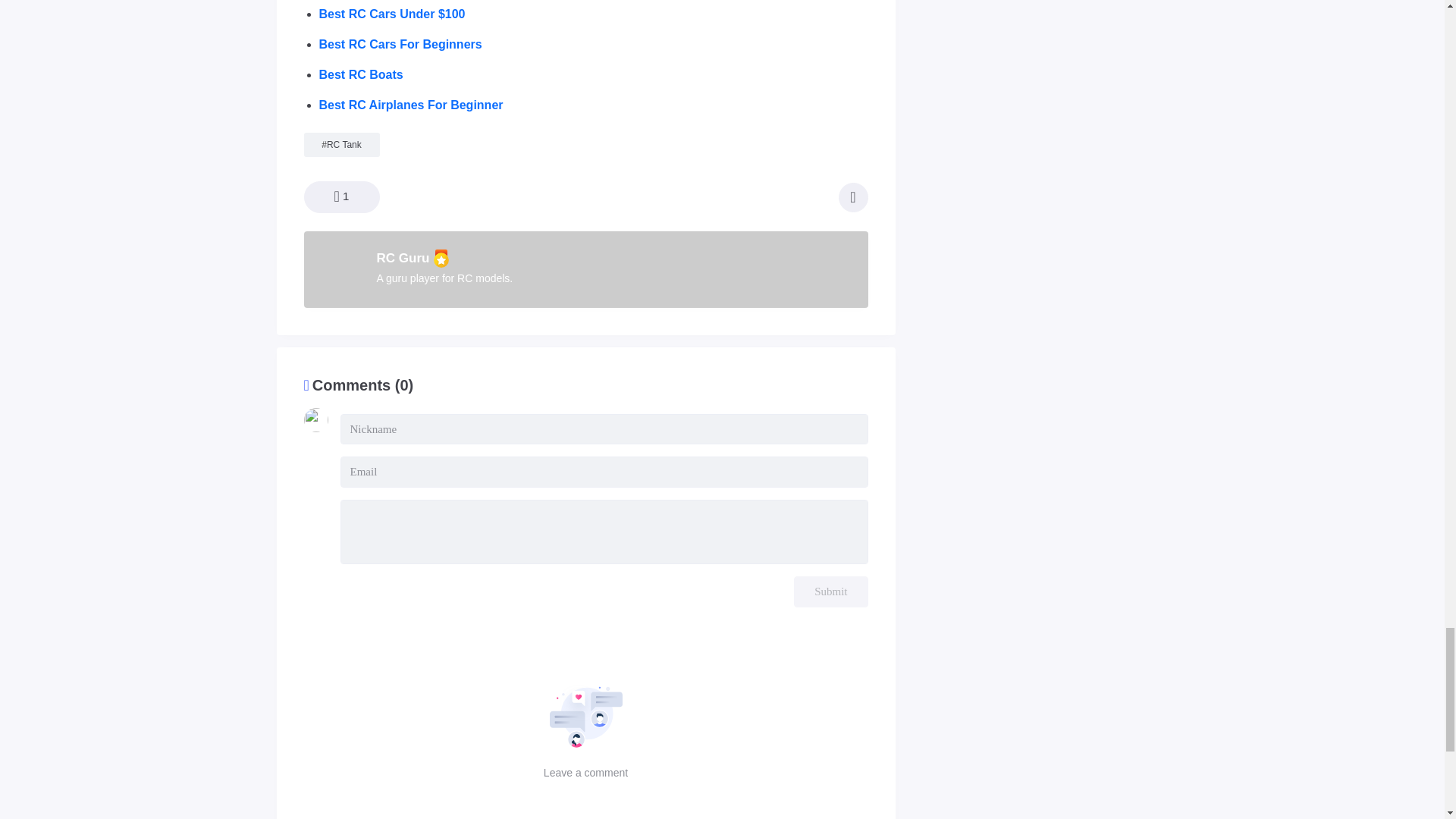  What do you see at coordinates (340, 196) in the screenshot?
I see `1` at bounding box center [340, 196].